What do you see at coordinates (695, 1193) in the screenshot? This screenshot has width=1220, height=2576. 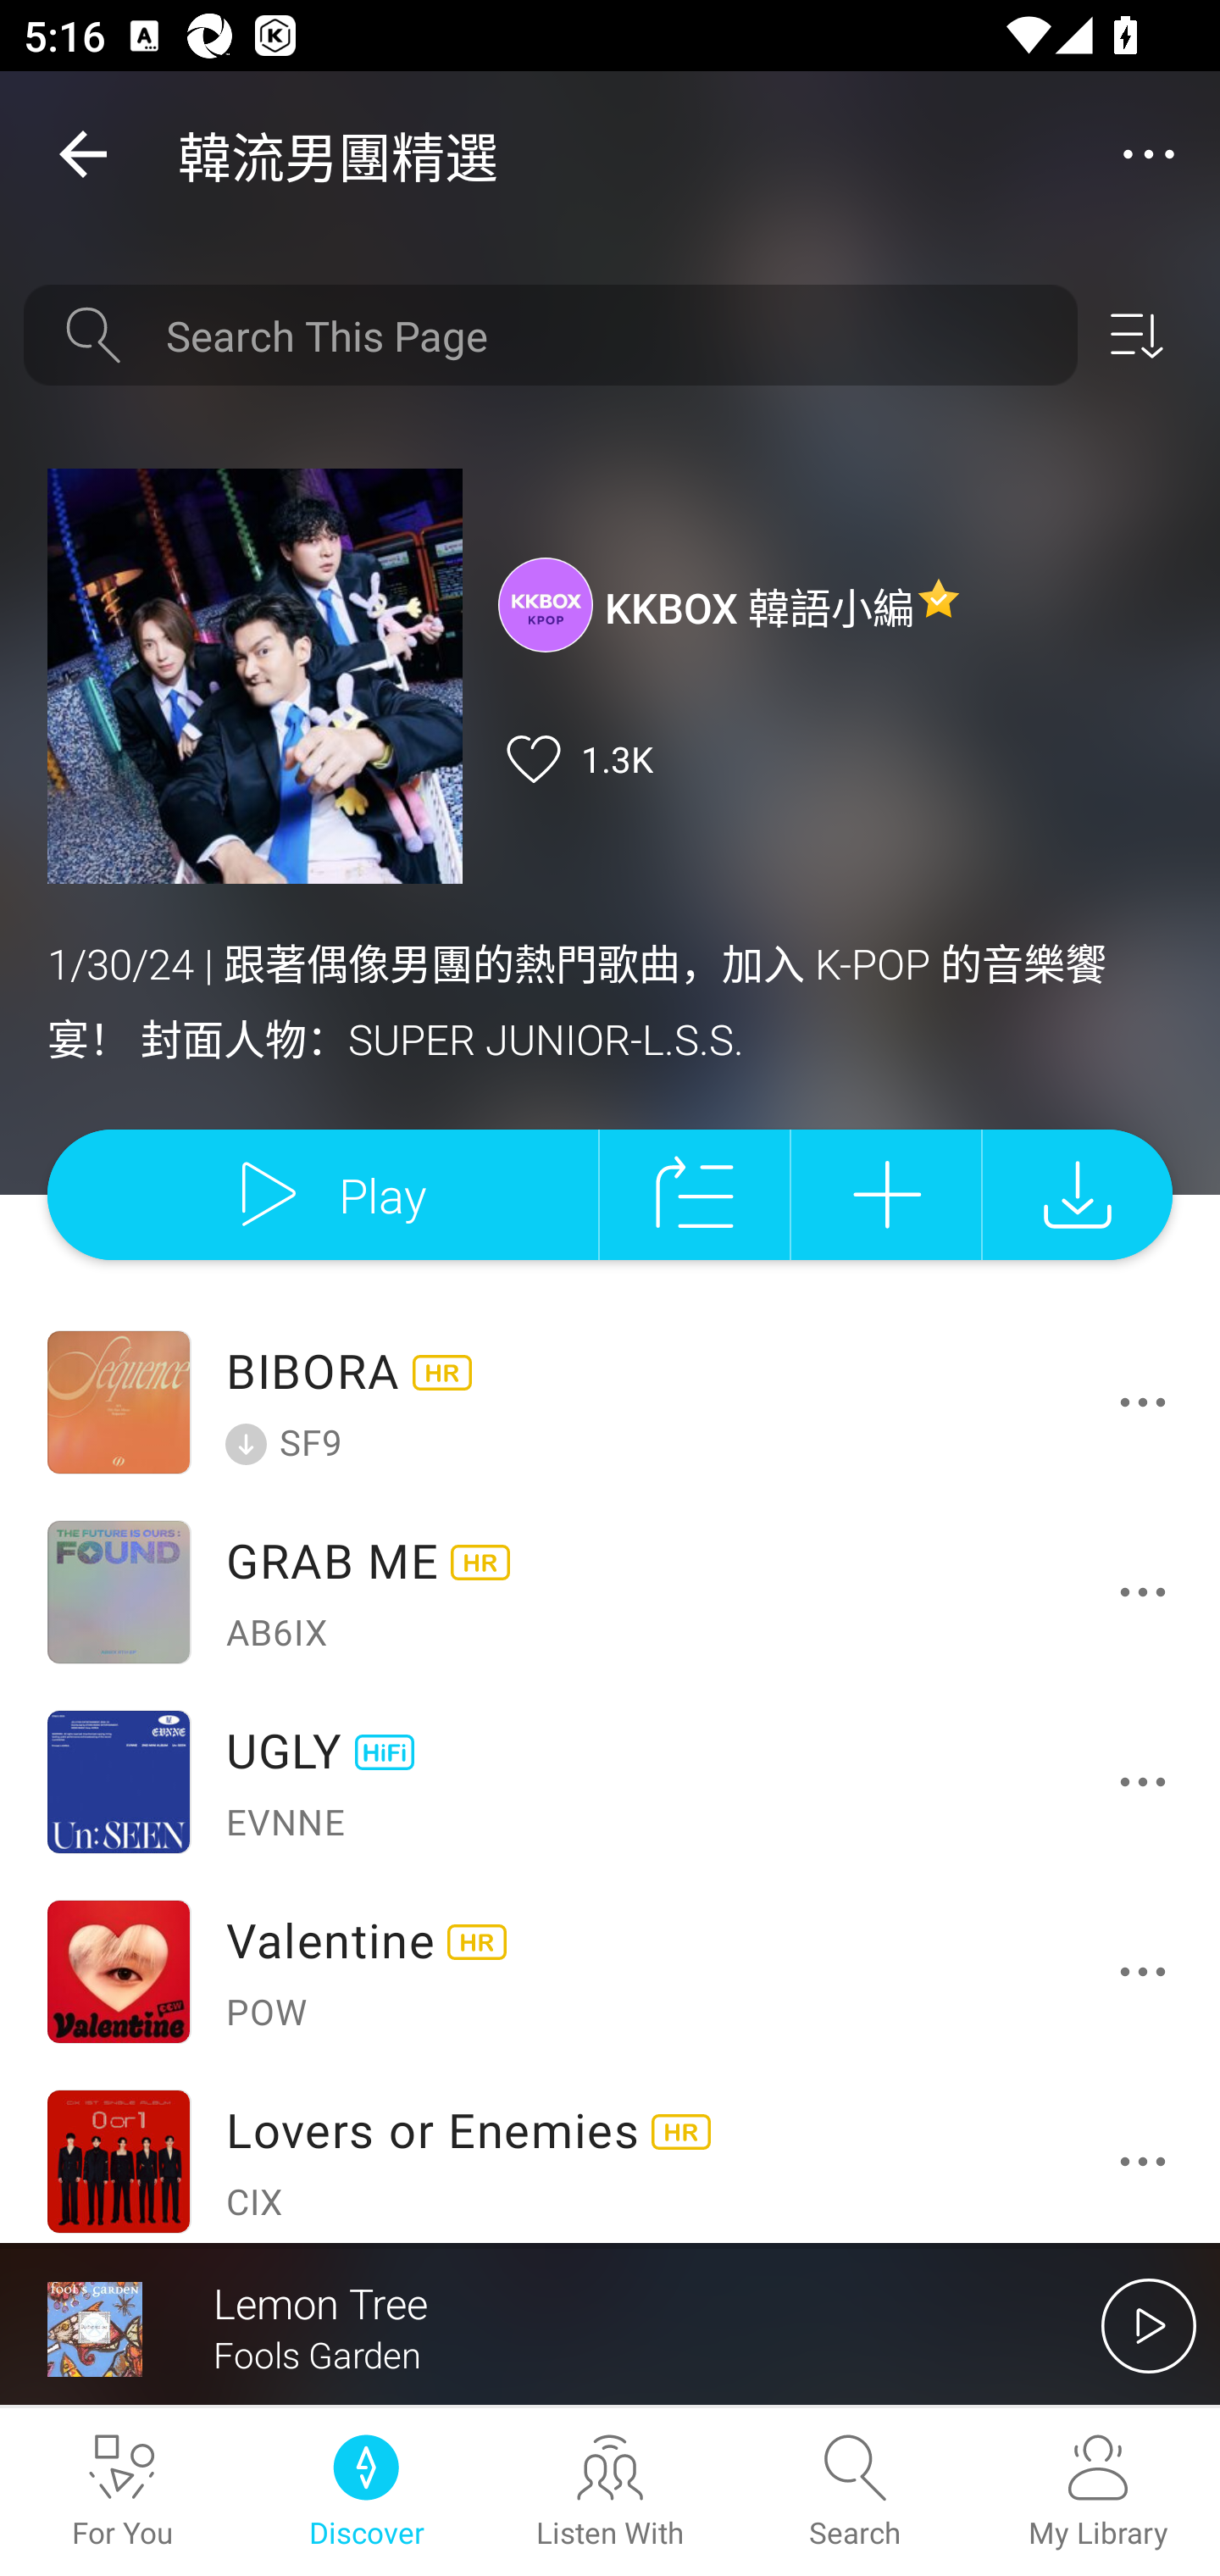 I see `add to queue` at bounding box center [695, 1193].